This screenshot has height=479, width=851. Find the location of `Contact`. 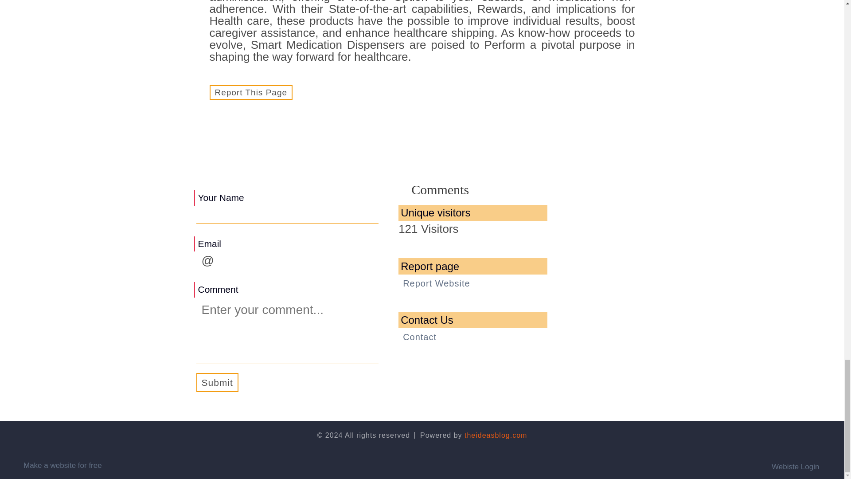

Contact is located at coordinates (419, 337).